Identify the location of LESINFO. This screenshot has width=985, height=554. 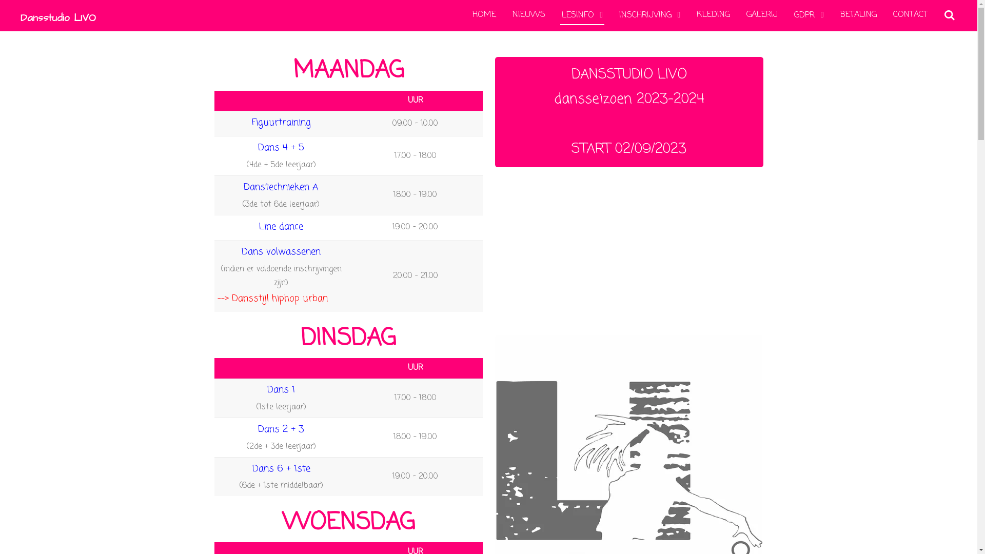
(582, 15).